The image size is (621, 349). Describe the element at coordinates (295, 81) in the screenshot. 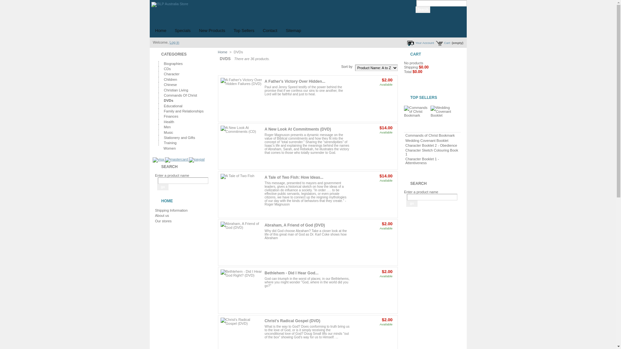

I see `A Father's Victory Over Hidden...` at that location.